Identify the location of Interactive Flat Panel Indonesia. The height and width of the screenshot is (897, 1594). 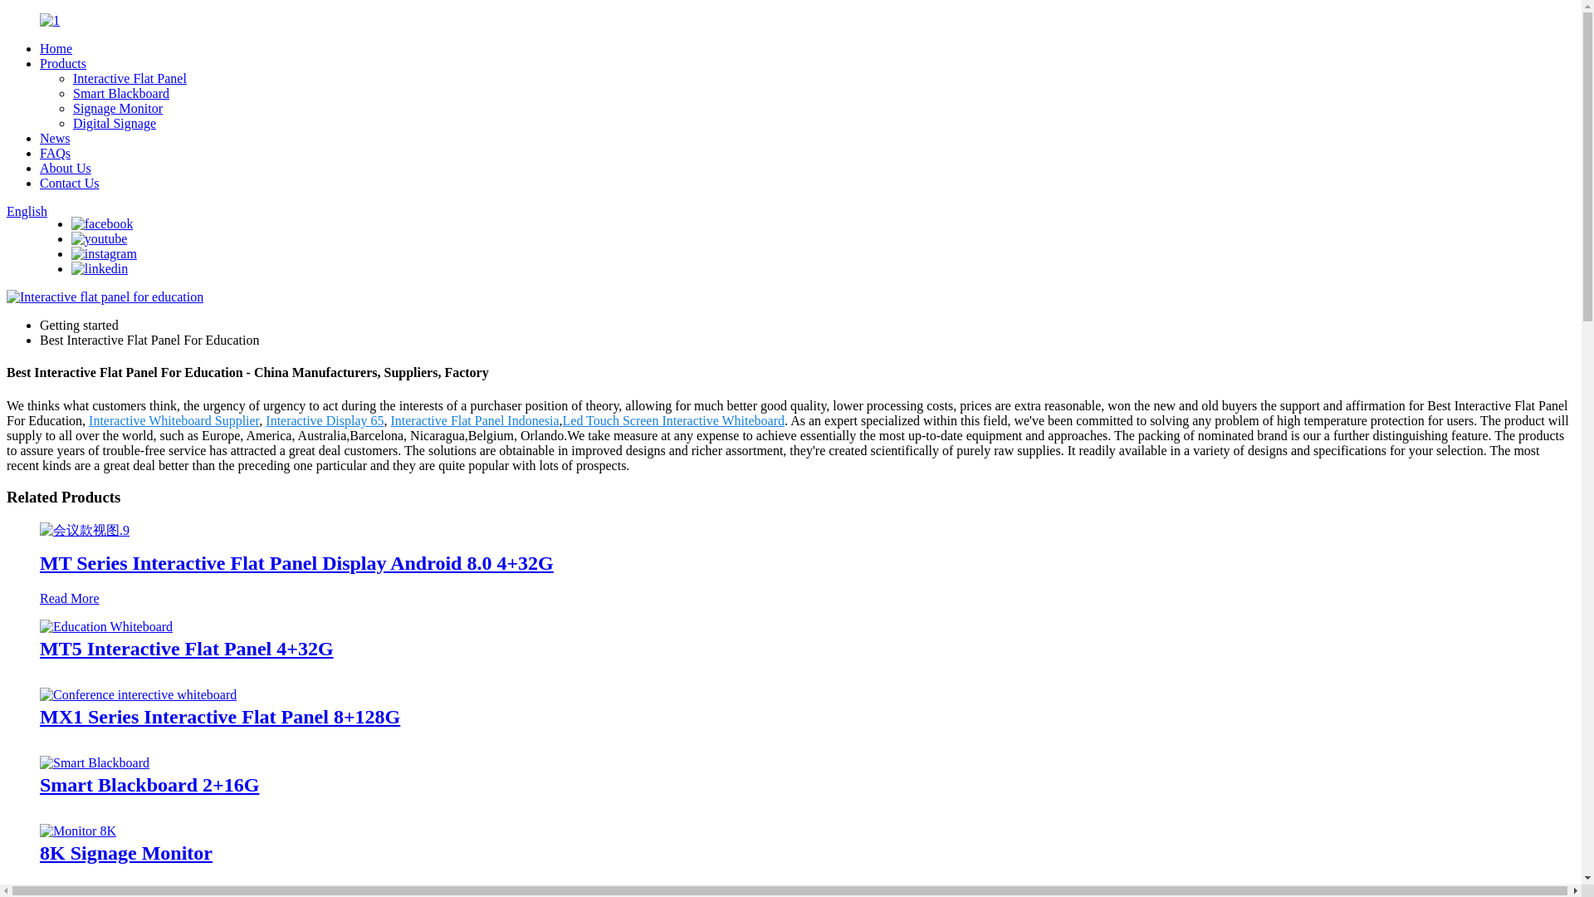
(475, 420).